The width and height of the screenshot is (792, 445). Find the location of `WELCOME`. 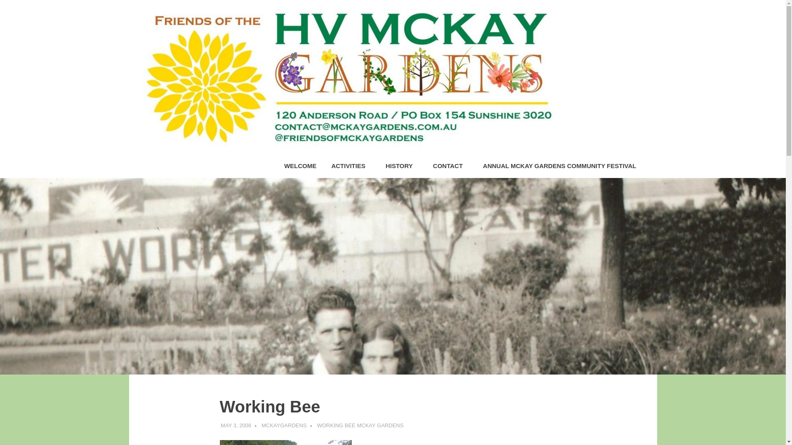

WELCOME is located at coordinates (300, 166).